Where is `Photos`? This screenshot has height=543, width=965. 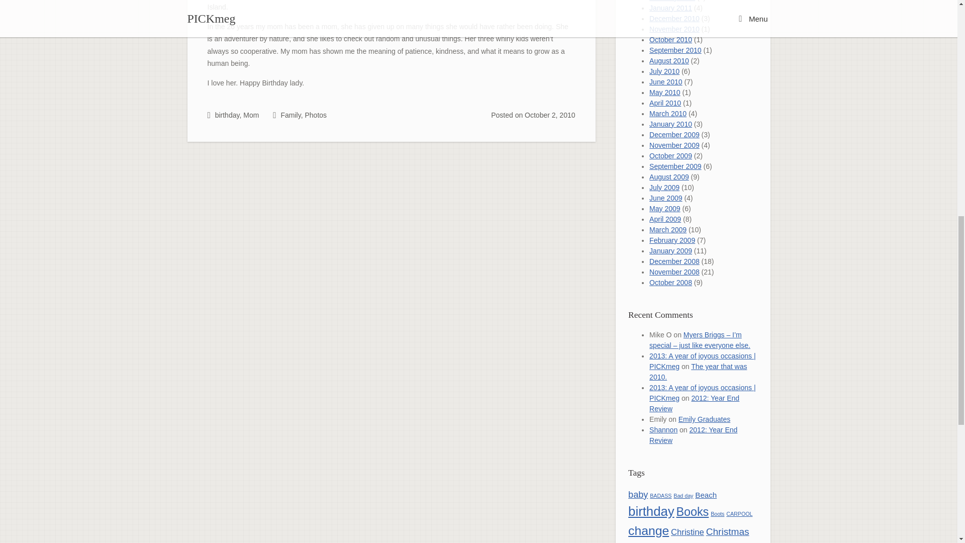 Photos is located at coordinates (316, 115).